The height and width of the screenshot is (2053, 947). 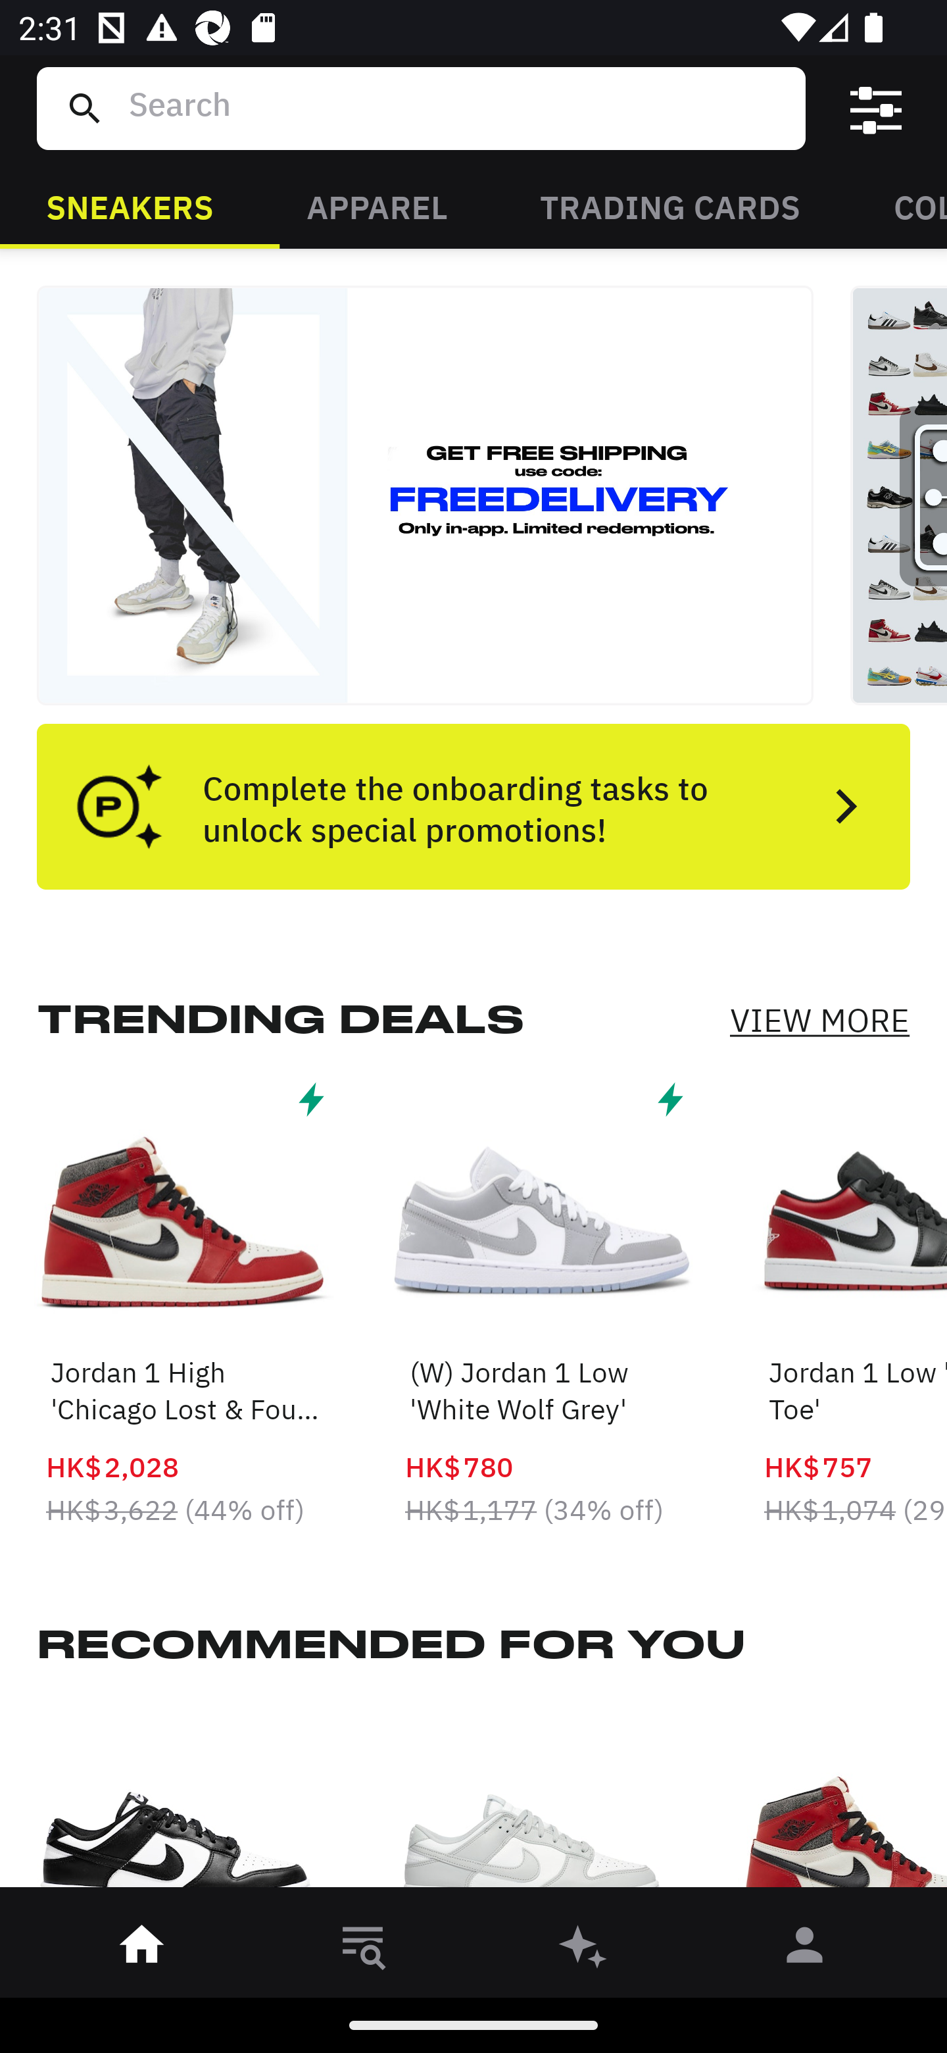 I want to click on Search, so click(x=457, y=108).